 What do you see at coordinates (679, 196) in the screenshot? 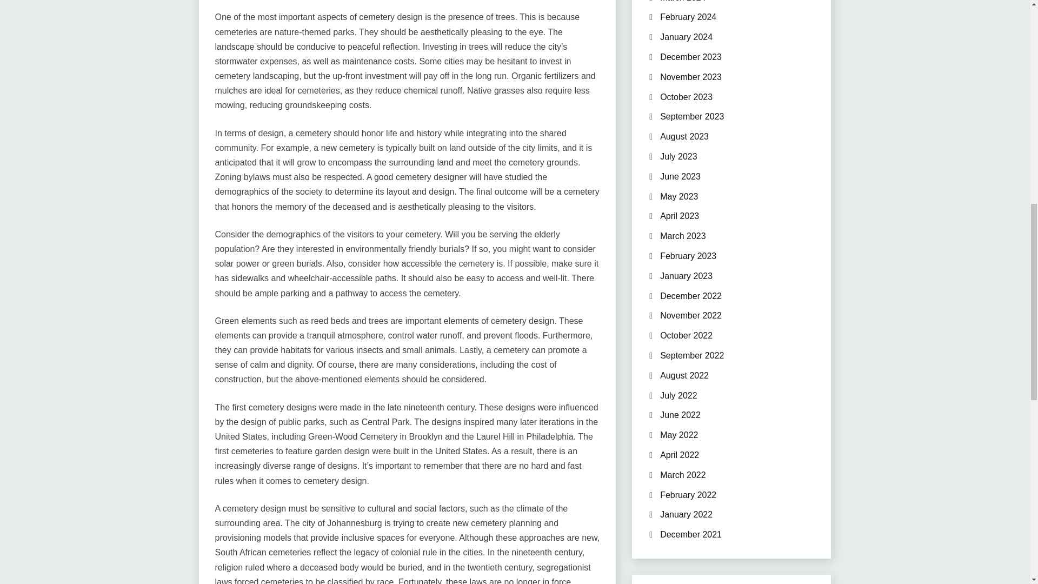
I see `May 2023` at bounding box center [679, 196].